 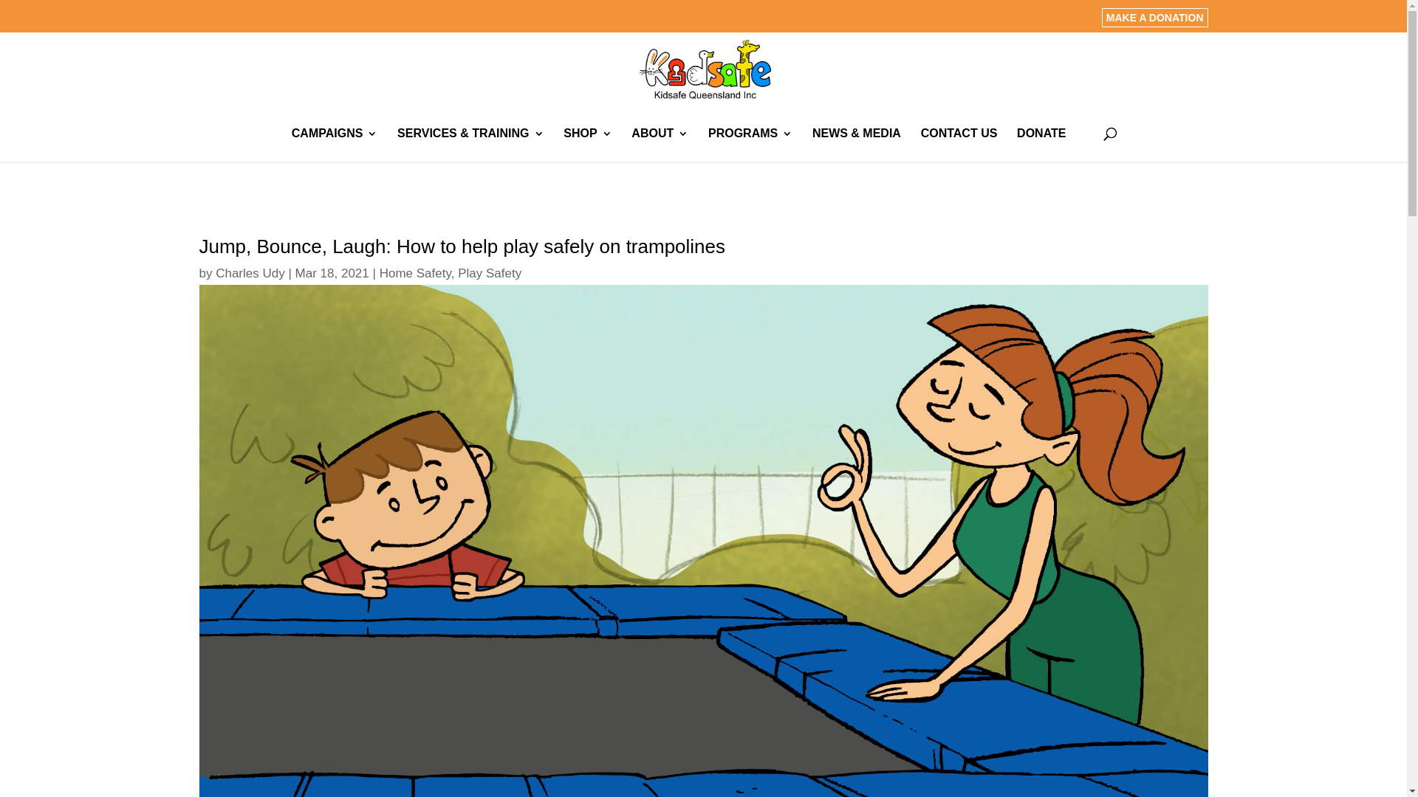 What do you see at coordinates (250, 273) in the screenshot?
I see `Charles Udy` at bounding box center [250, 273].